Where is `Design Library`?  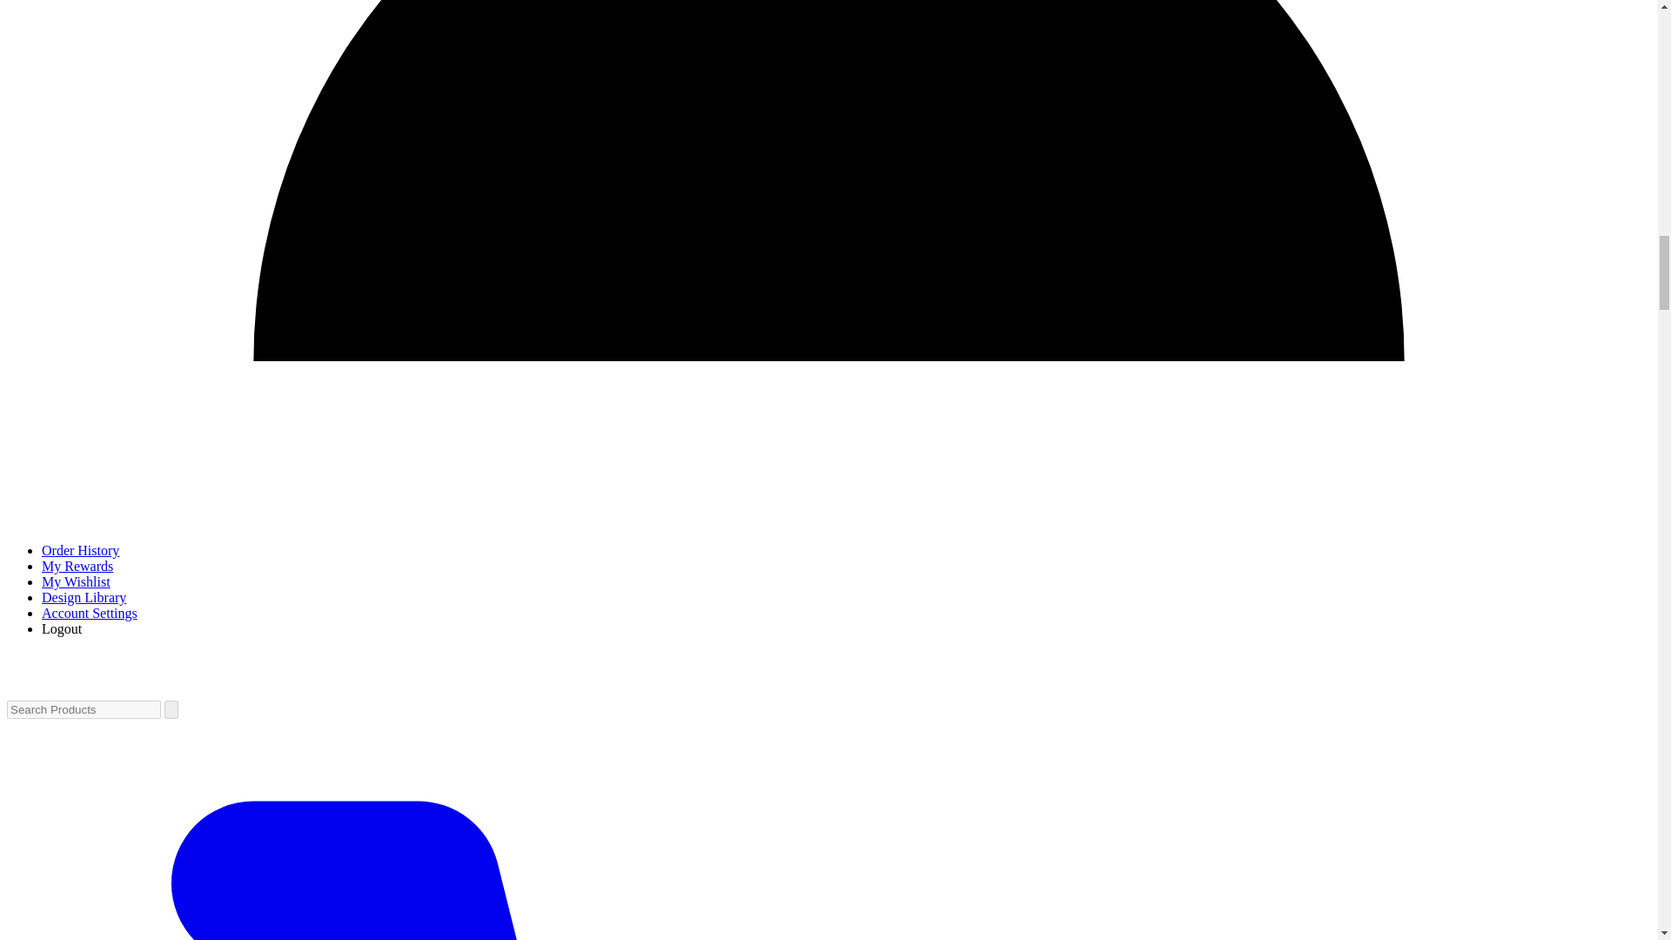
Design Library is located at coordinates (84, 597).